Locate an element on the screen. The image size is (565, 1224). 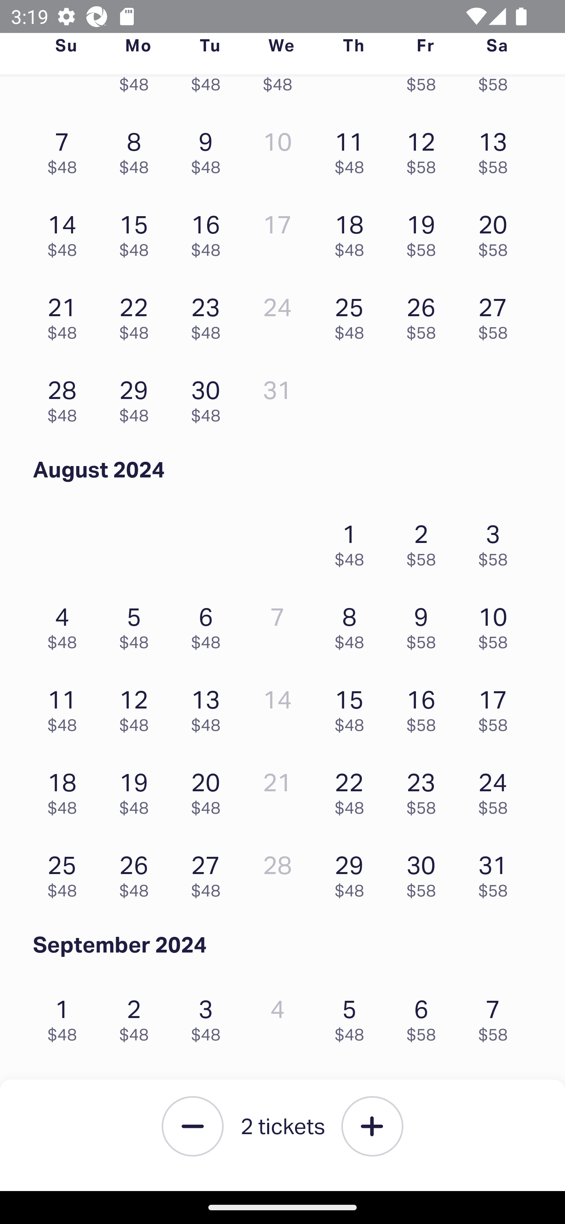
30 $58 is located at coordinates (425, 872).